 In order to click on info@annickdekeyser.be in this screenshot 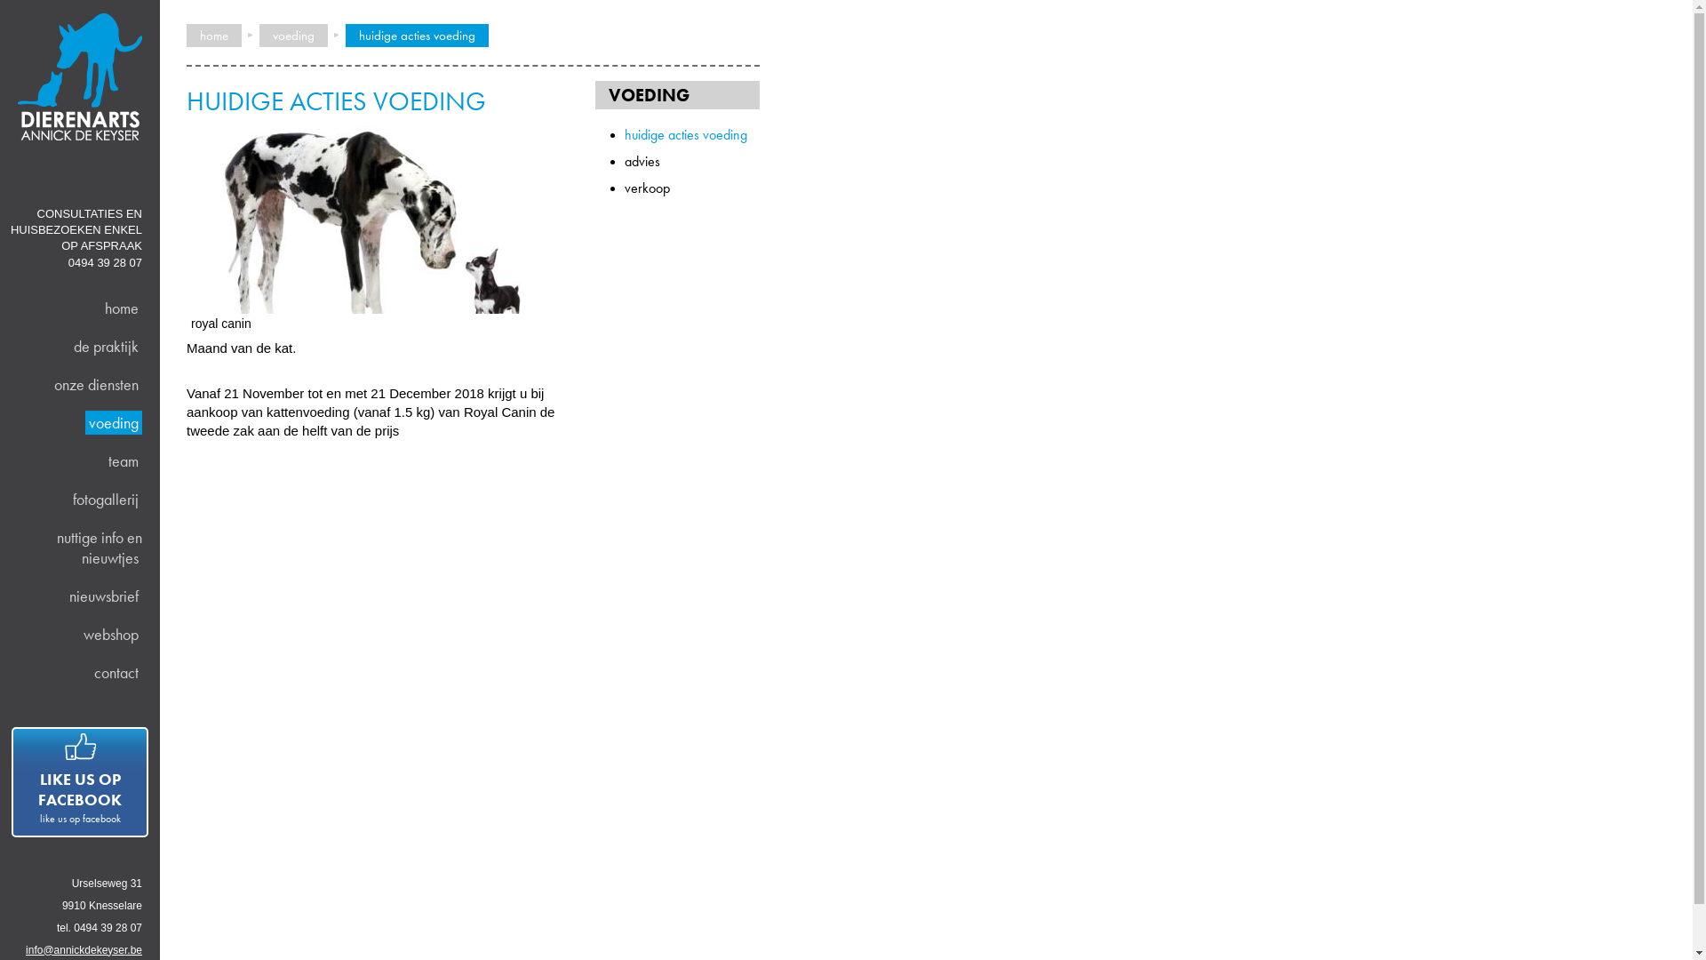, I will do `click(84, 950)`.